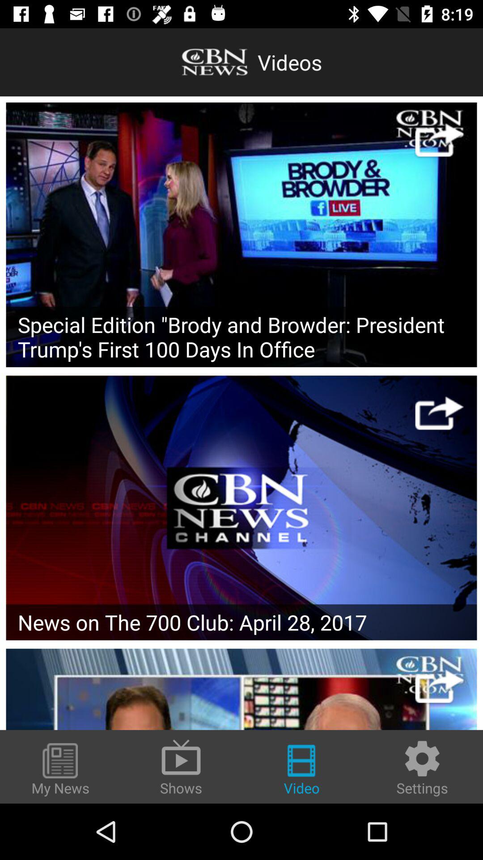 The image size is (483, 860). Describe the element at coordinates (439, 413) in the screenshot. I see `share the video` at that location.